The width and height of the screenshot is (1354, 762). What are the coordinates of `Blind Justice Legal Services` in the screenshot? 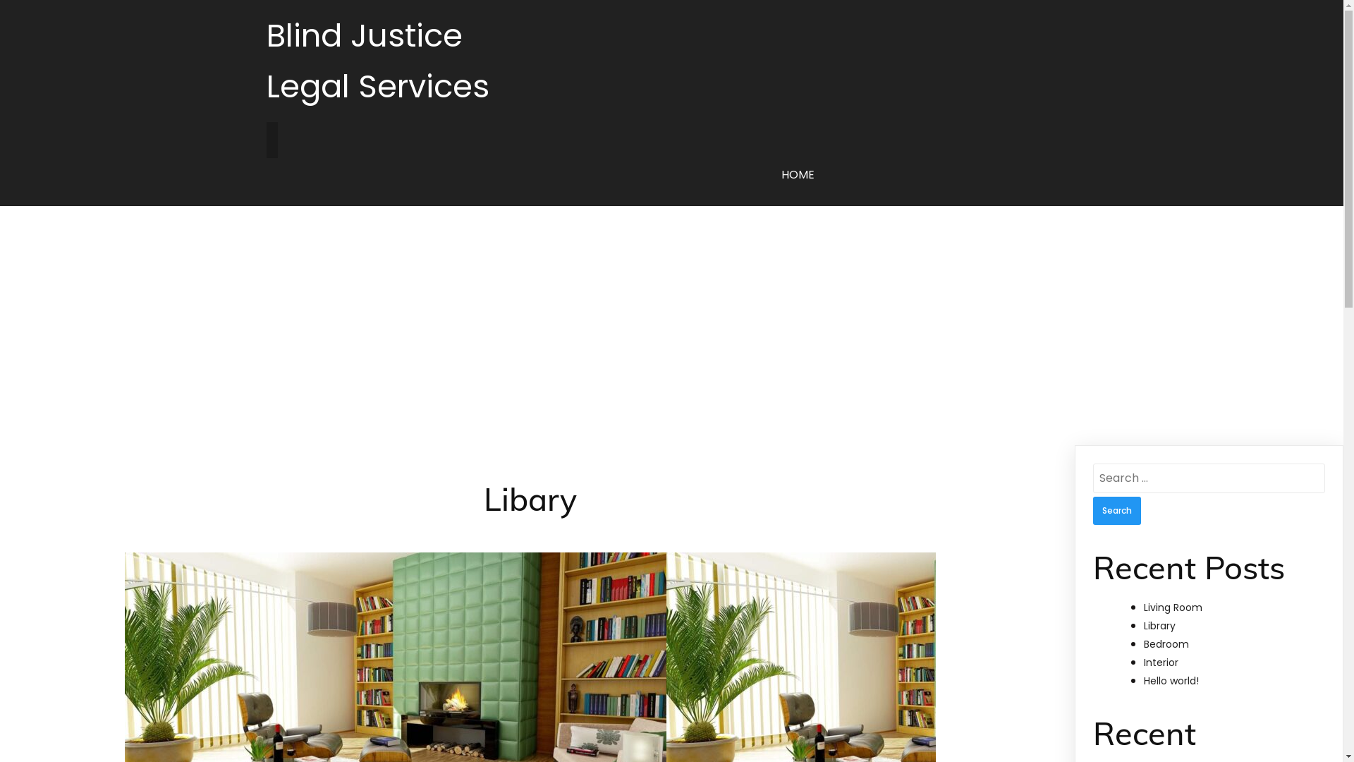 It's located at (384, 61).